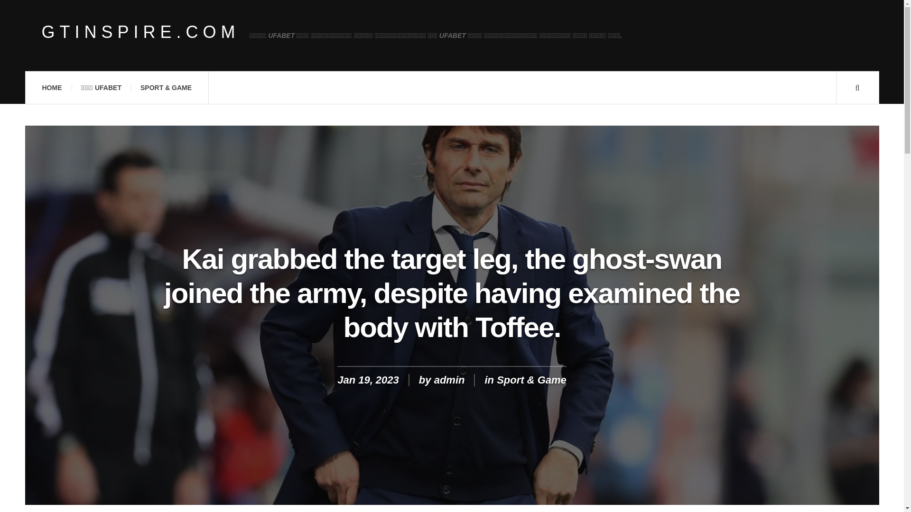  What do you see at coordinates (51, 88) in the screenshot?
I see `HOME` at bounding box center [51, 88].